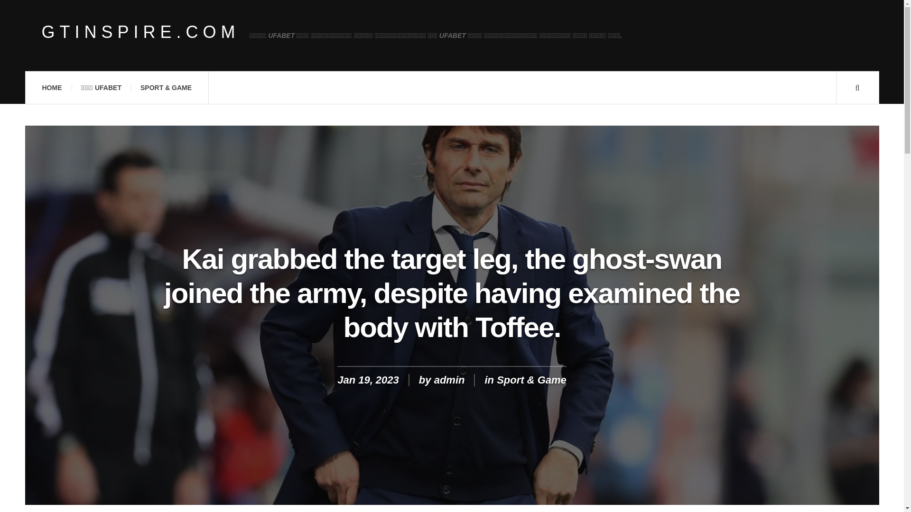  What do you see at coordinates (51, 88) in the screenshot?
I see `HOME` at bounding box center [51, 88].